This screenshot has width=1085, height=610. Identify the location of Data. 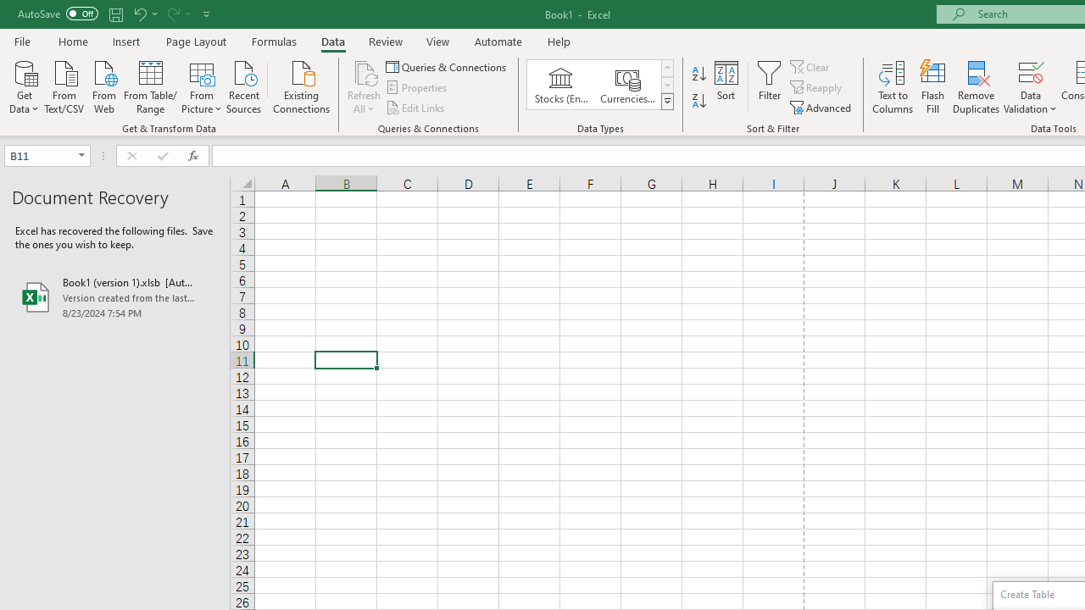
(332, 41).